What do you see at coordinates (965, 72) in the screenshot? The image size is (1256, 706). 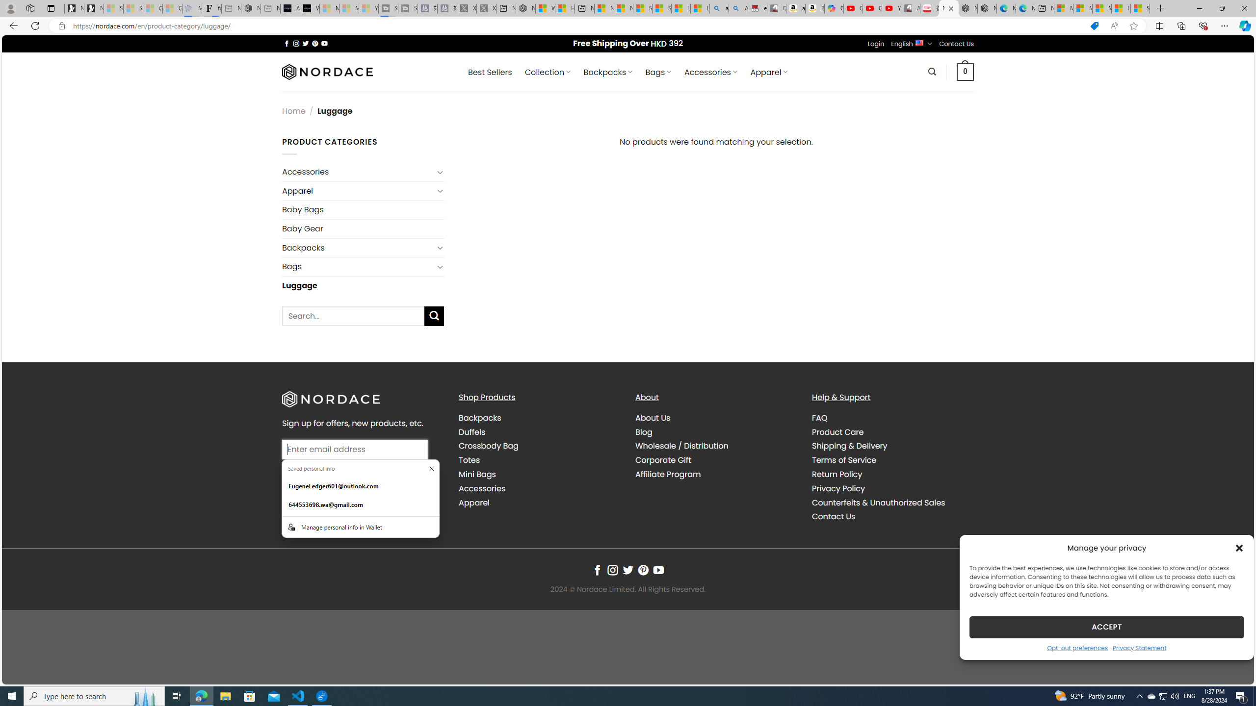 I see ` 0 ` at bounding box center [965, 72].